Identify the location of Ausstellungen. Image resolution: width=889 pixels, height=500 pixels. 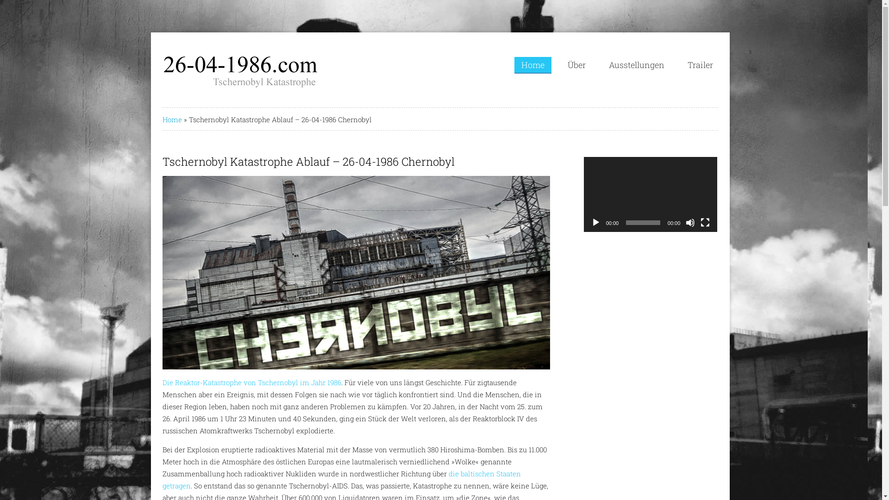
(637, 65).